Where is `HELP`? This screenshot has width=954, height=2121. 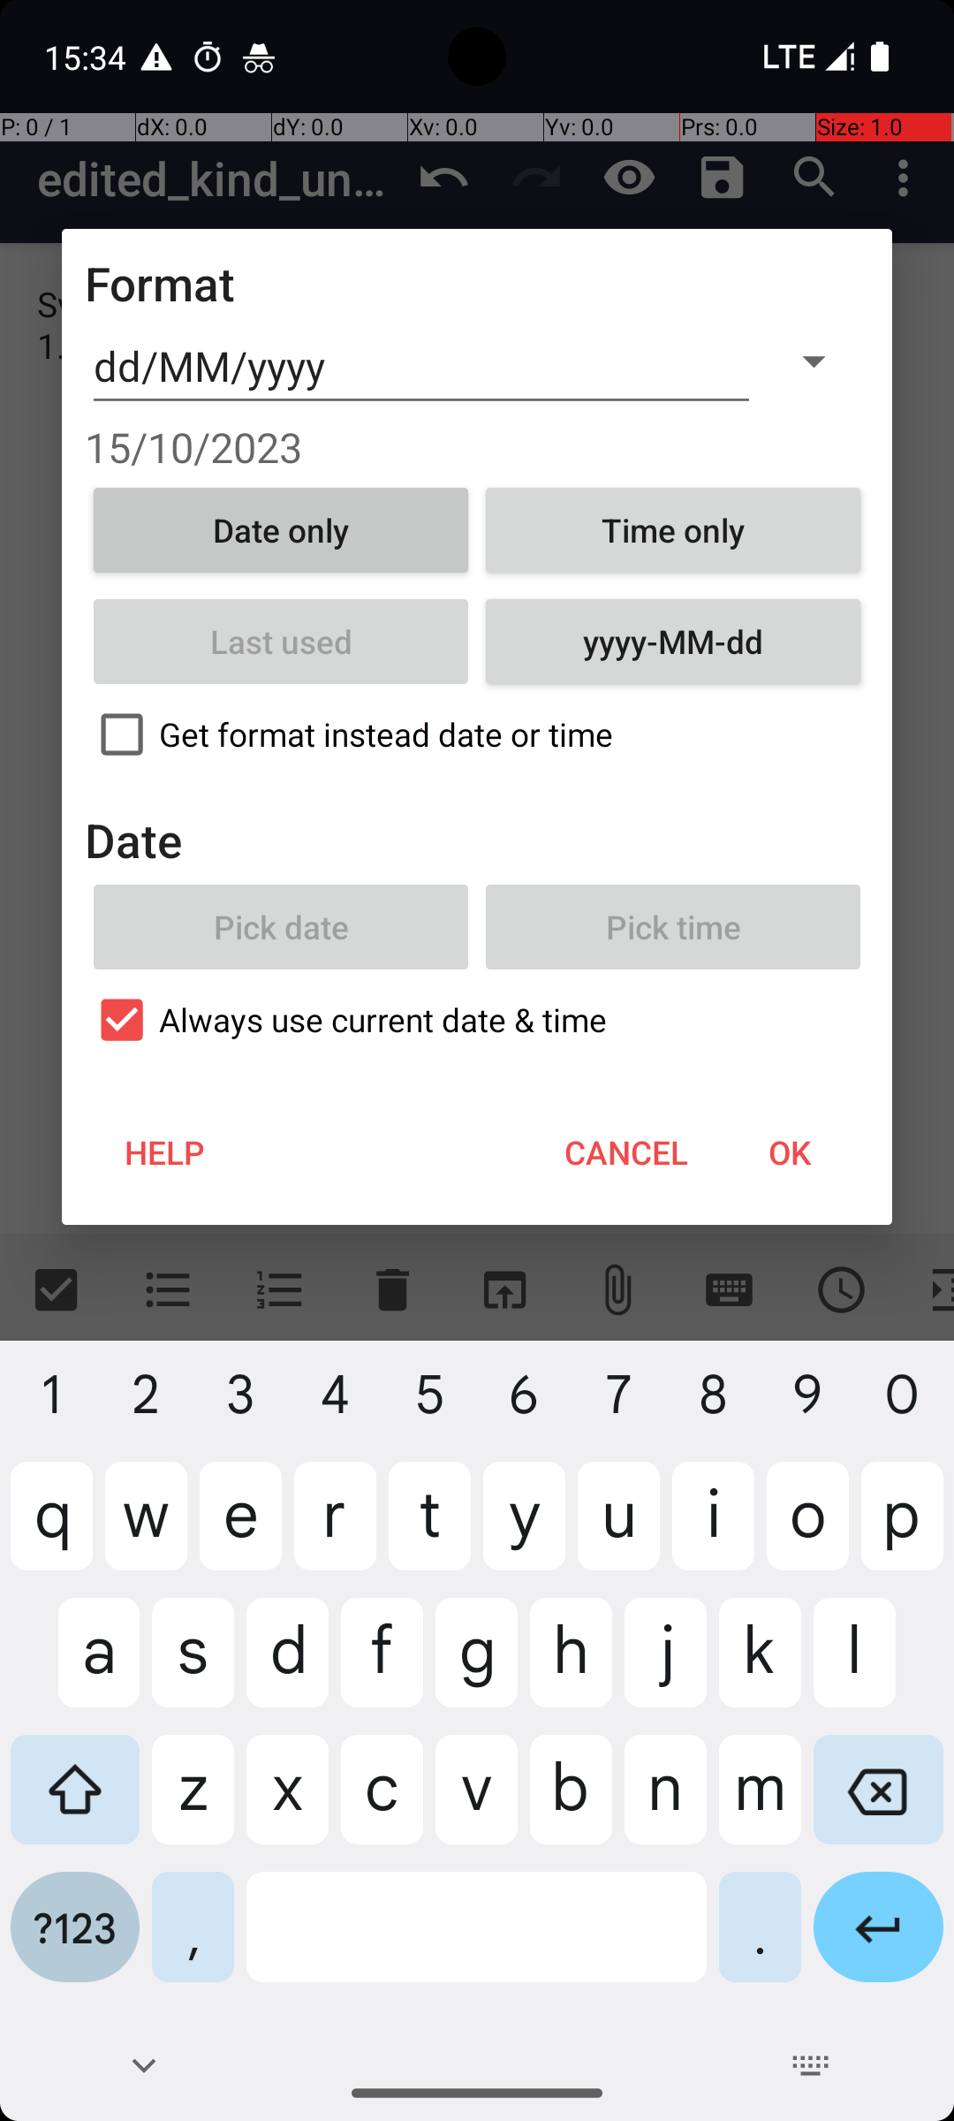 HELP is located at coordinates (164, 1152).